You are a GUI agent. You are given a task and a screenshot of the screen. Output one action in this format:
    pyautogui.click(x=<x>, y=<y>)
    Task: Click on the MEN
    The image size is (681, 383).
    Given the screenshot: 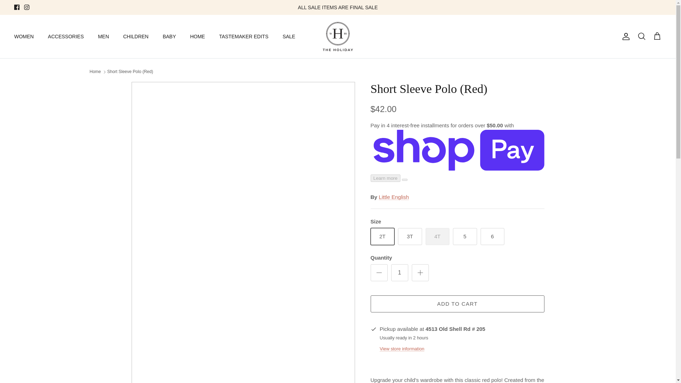 What is the action you would take?
    pyautogui.click(x=103, y=37)
    